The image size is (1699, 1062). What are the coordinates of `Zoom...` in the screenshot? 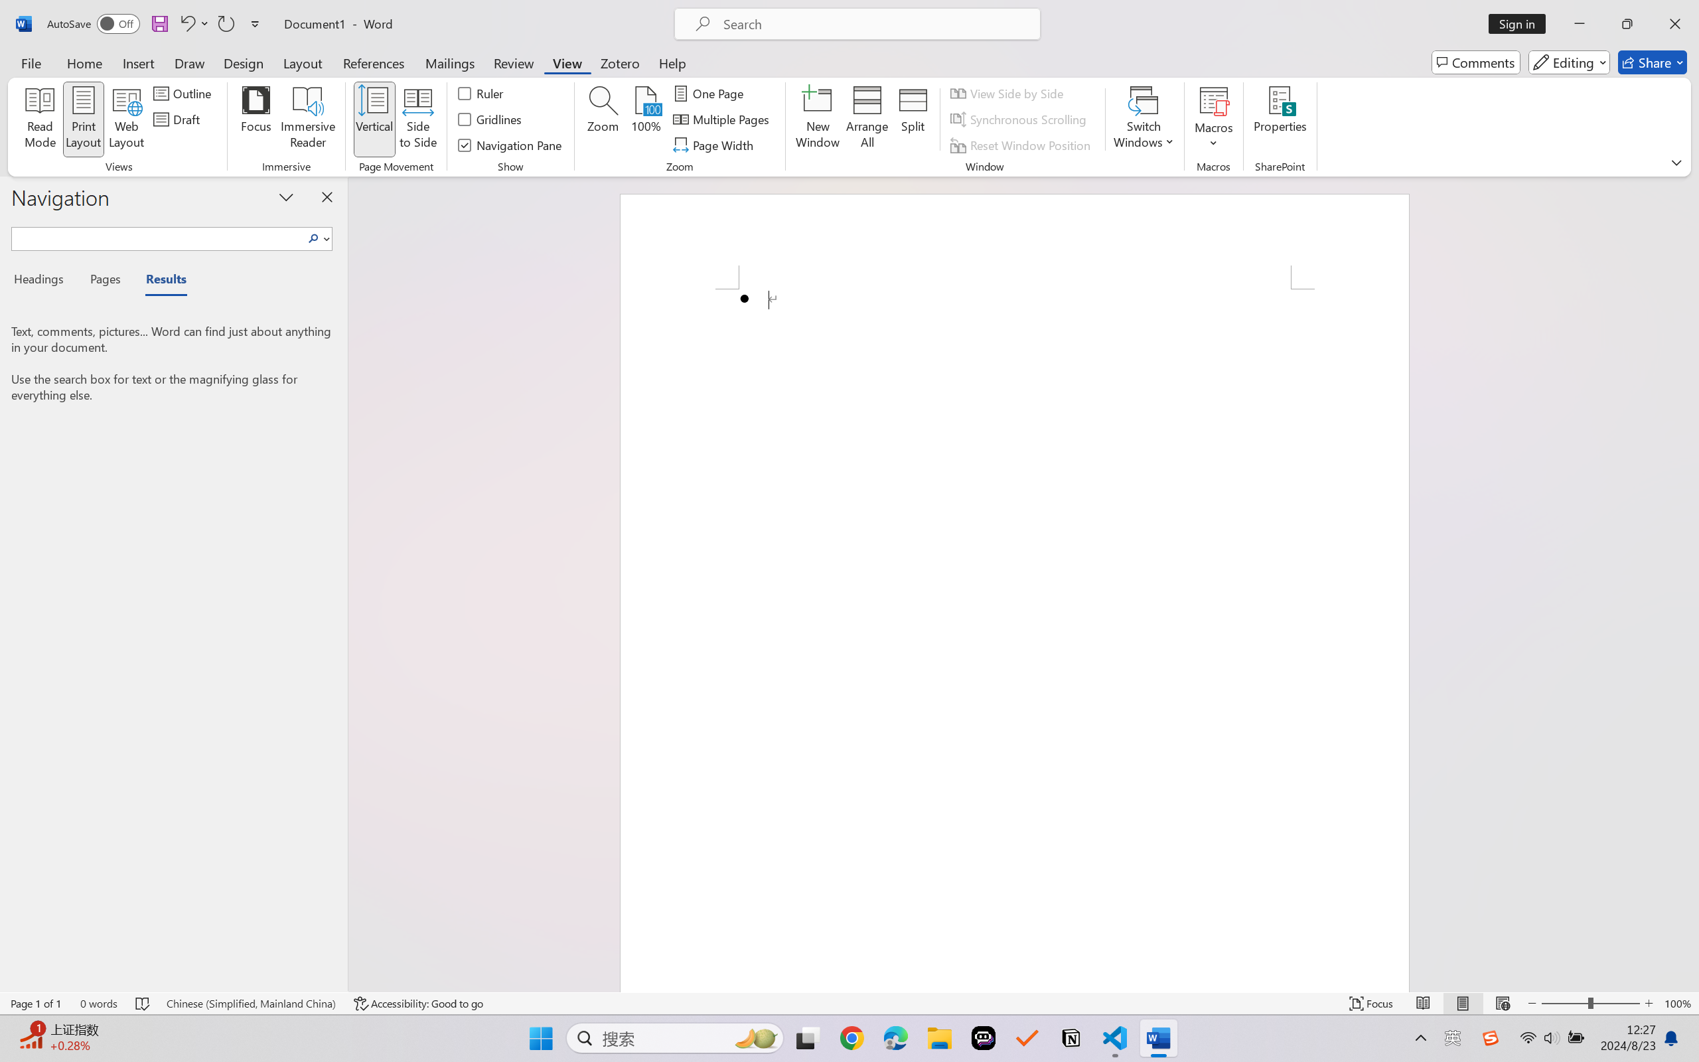 It's located at (603, 119).